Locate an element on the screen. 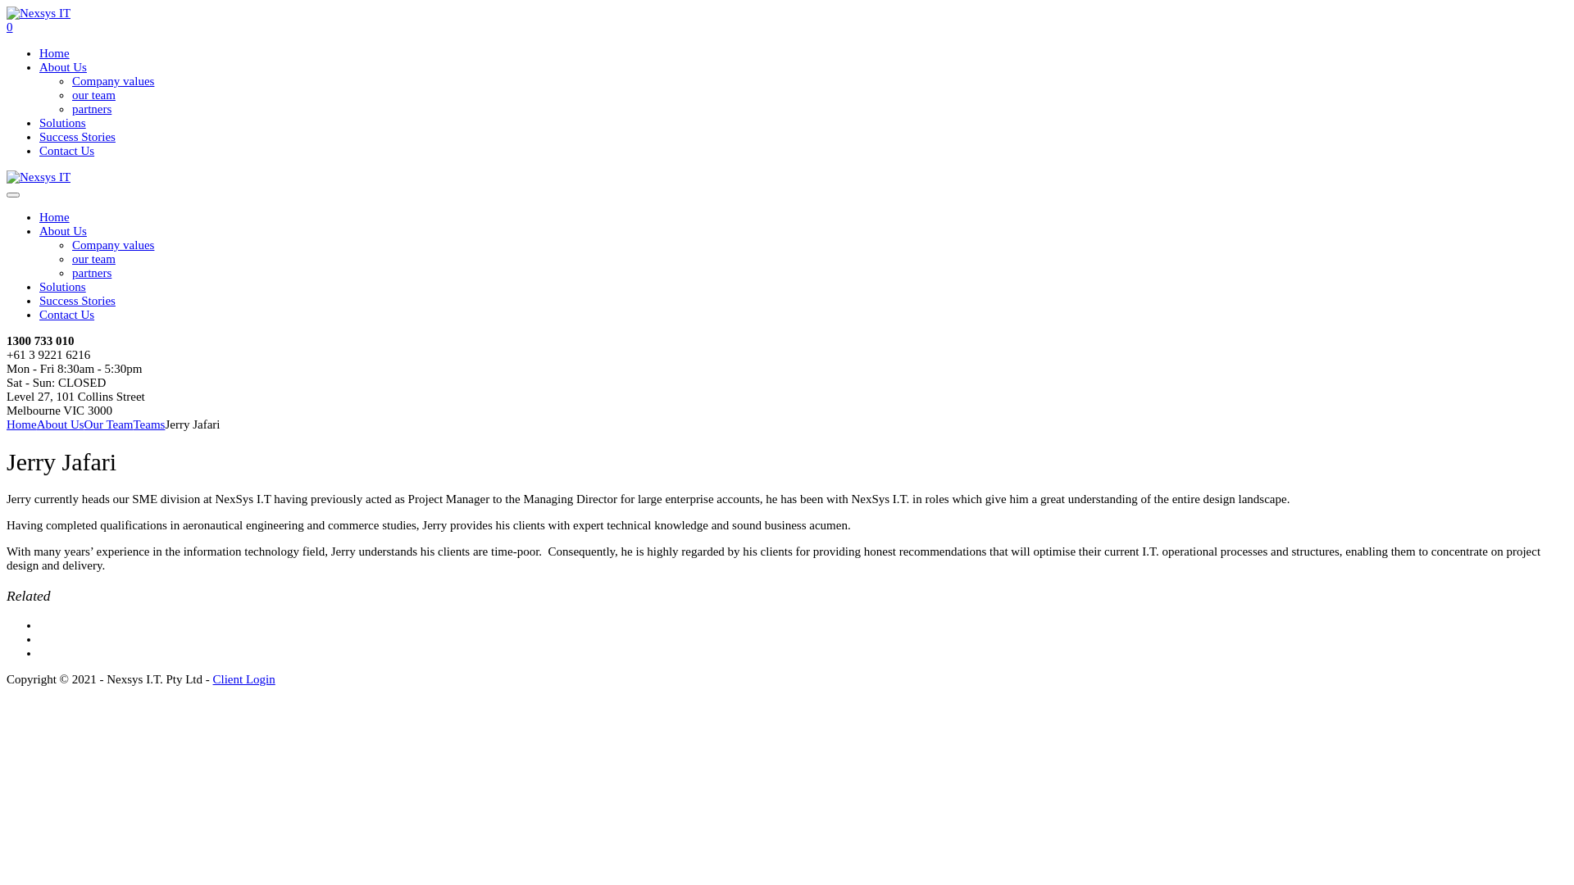 The height and width of the screenshot is (885, 1574). Client Login is located at coordinates (244, 679).